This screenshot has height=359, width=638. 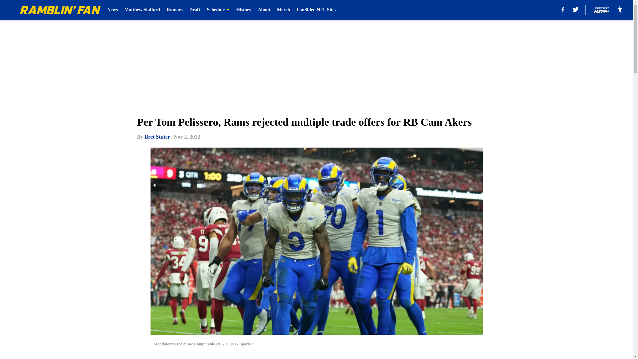 What do you see at coordinates (112, 10) in the screenshot?
I see `News` at bounding box center [112, 10].